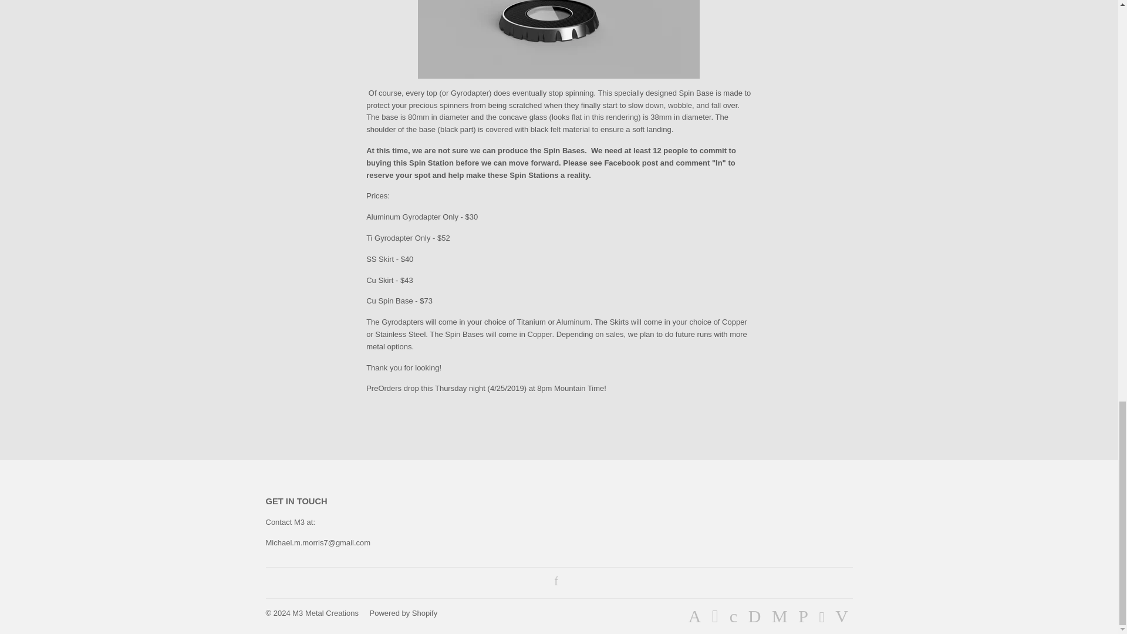 The image size is (1127, 634). I want to click on M3 Metal Creations, so click(325, 613).